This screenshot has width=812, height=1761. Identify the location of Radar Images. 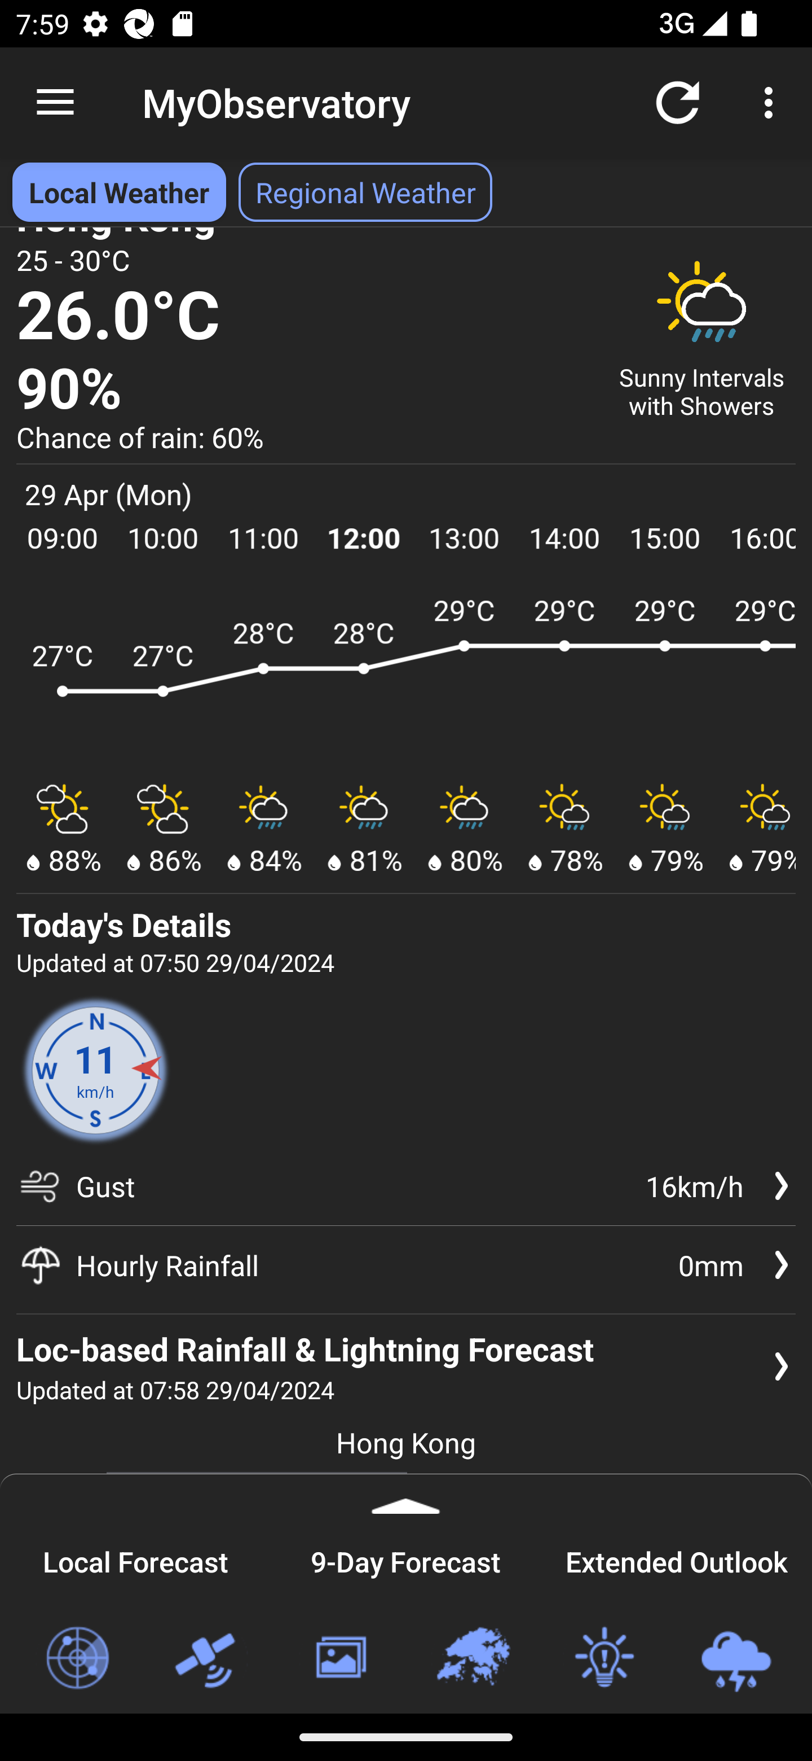
(77, 1658).